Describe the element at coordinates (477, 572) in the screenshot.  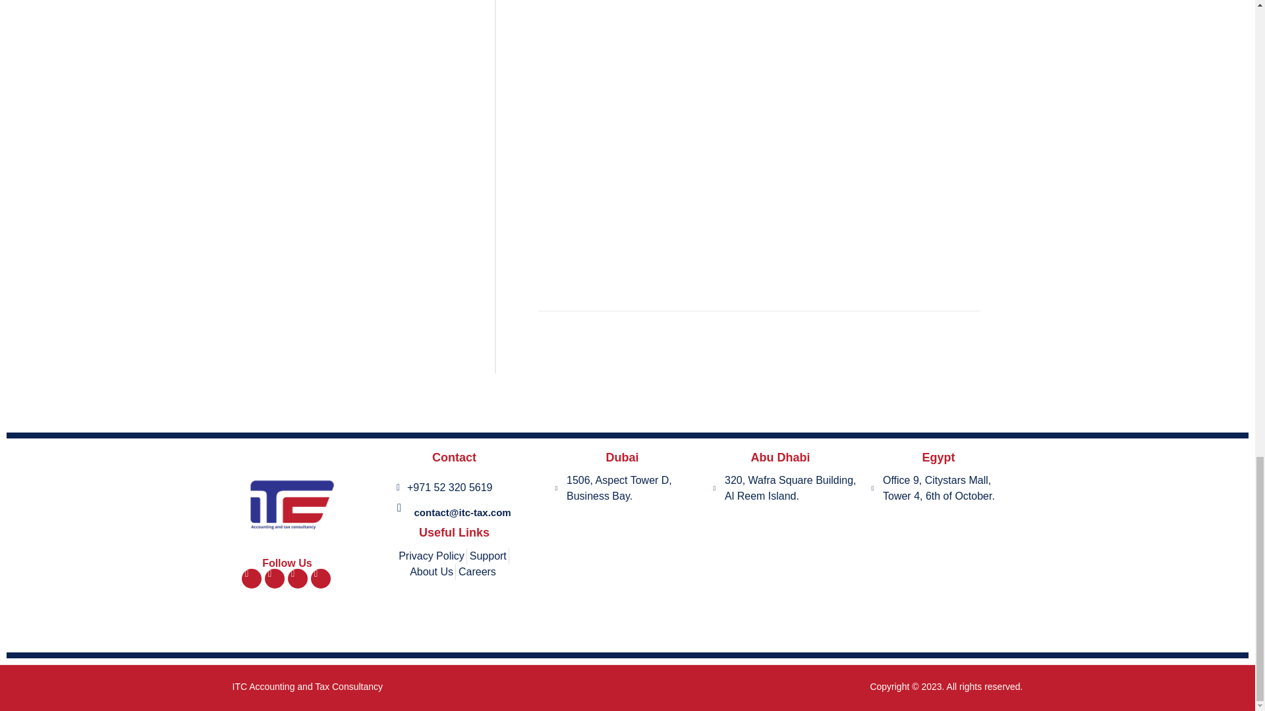
I see `Careers` at that location.